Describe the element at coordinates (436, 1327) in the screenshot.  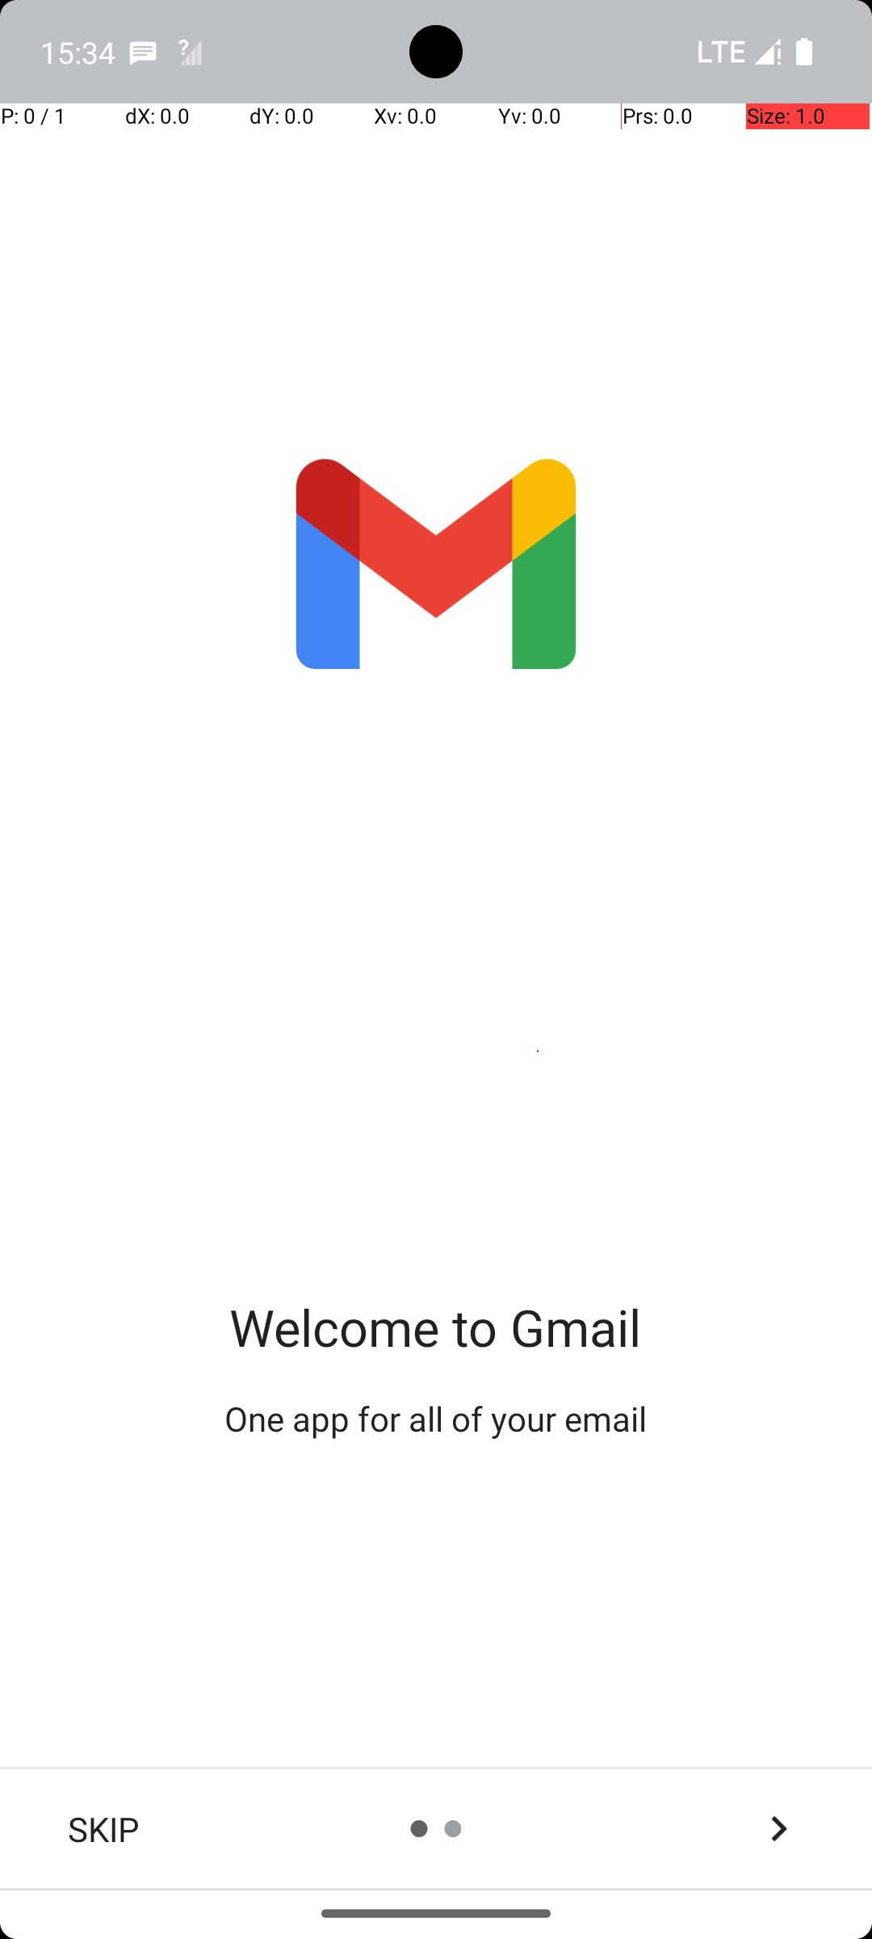
I see `Welcome to Gmail` at that location.